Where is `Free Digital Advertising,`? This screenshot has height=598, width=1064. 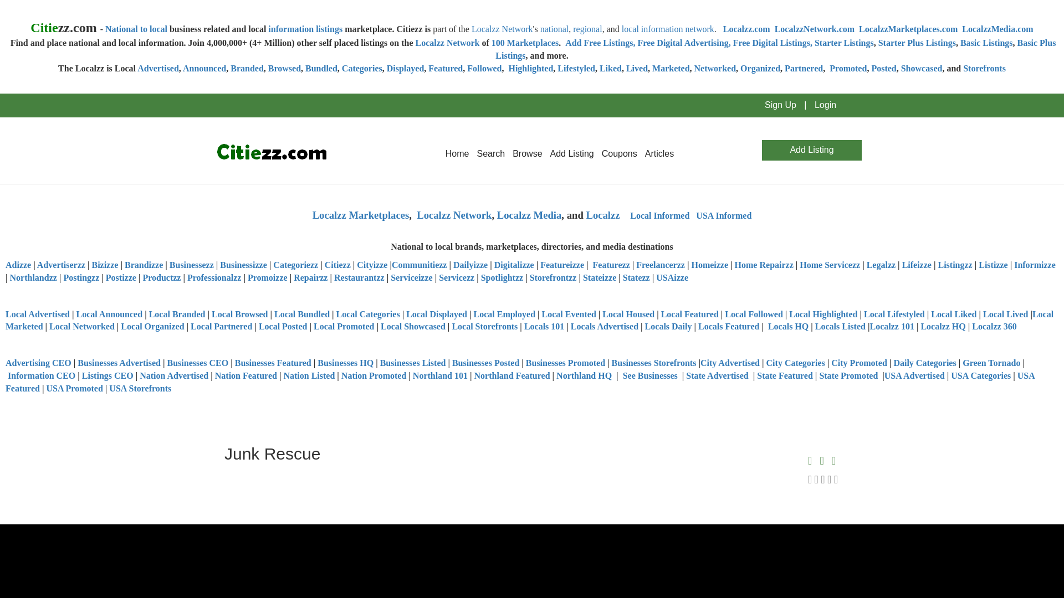
Free Digital Advertising, is located at coordinates (685, 43).